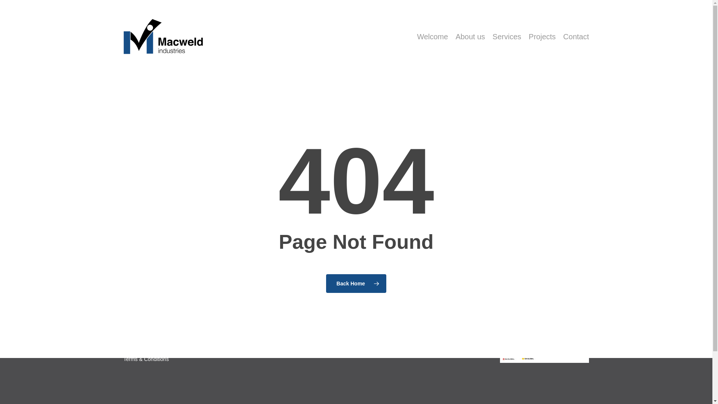 Image resolution: width=718 pixels, height=404 pixels. What do you see at coordinates (140, 348) in the screenshot?
I see `Privacy Policy` at bounding box center [140, 348].